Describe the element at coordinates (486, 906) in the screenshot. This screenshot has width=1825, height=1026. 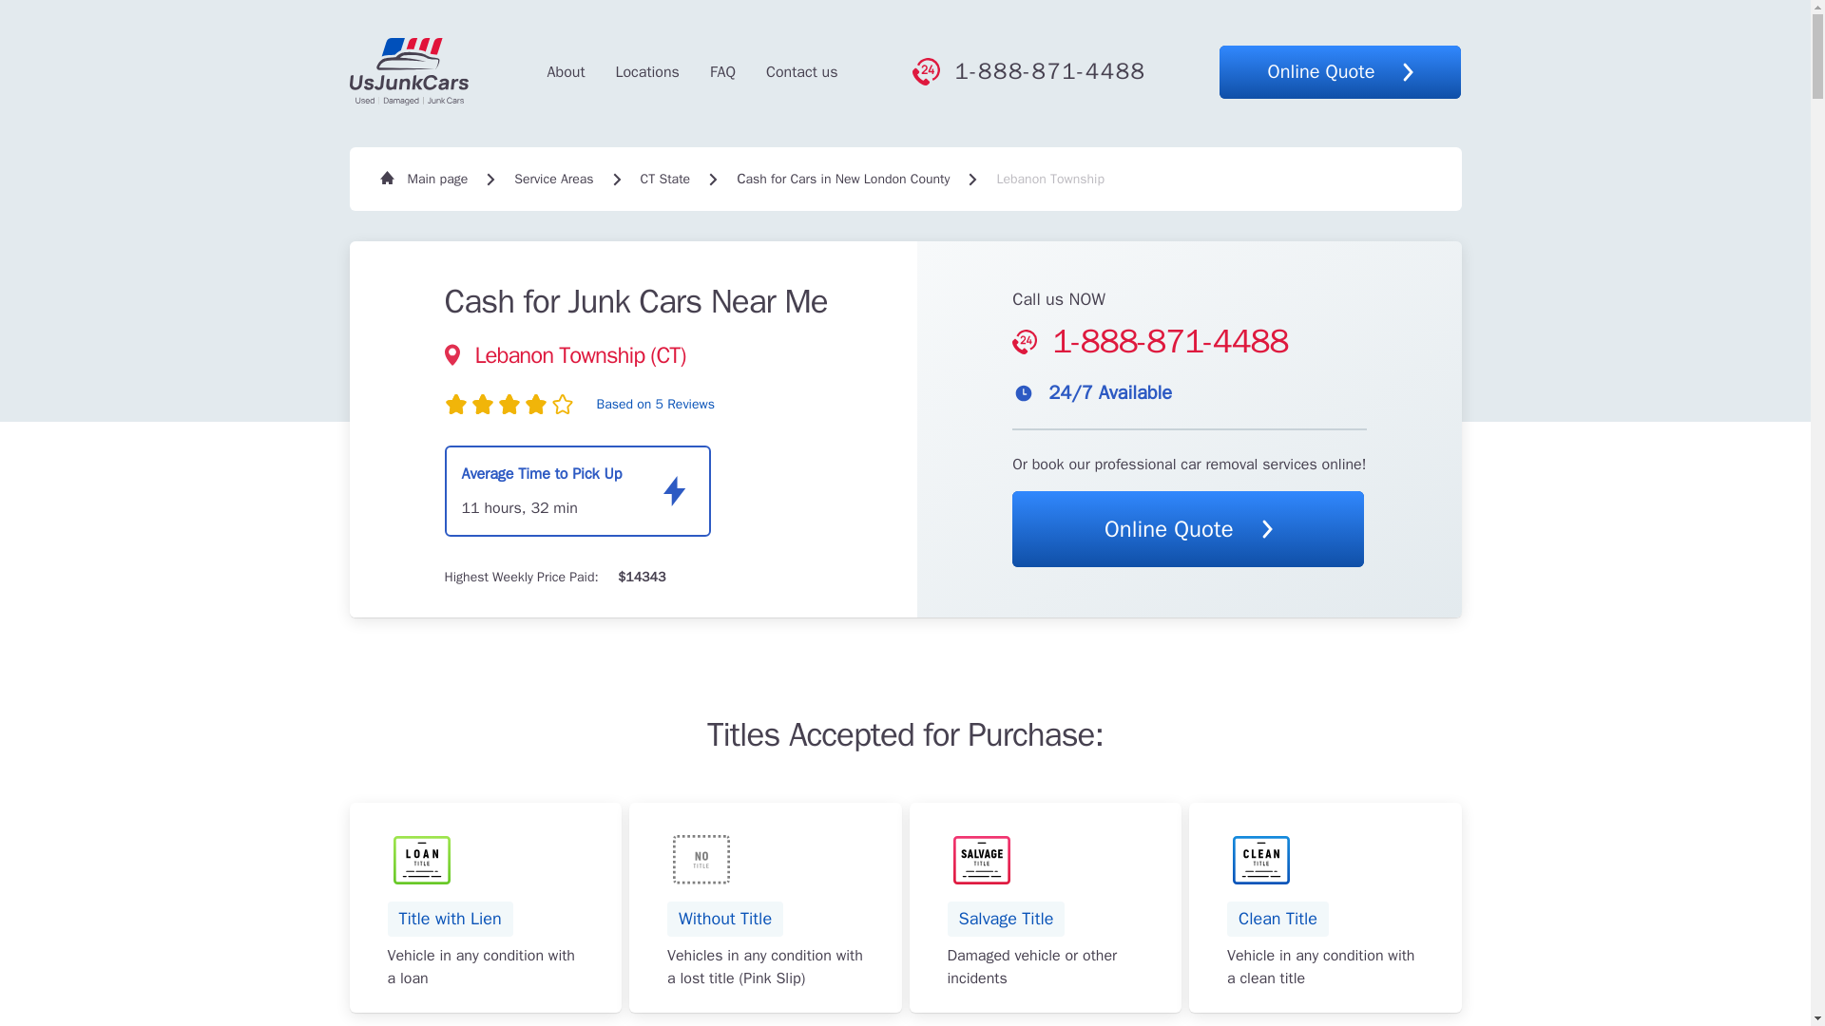
I see `Locations` at that location.